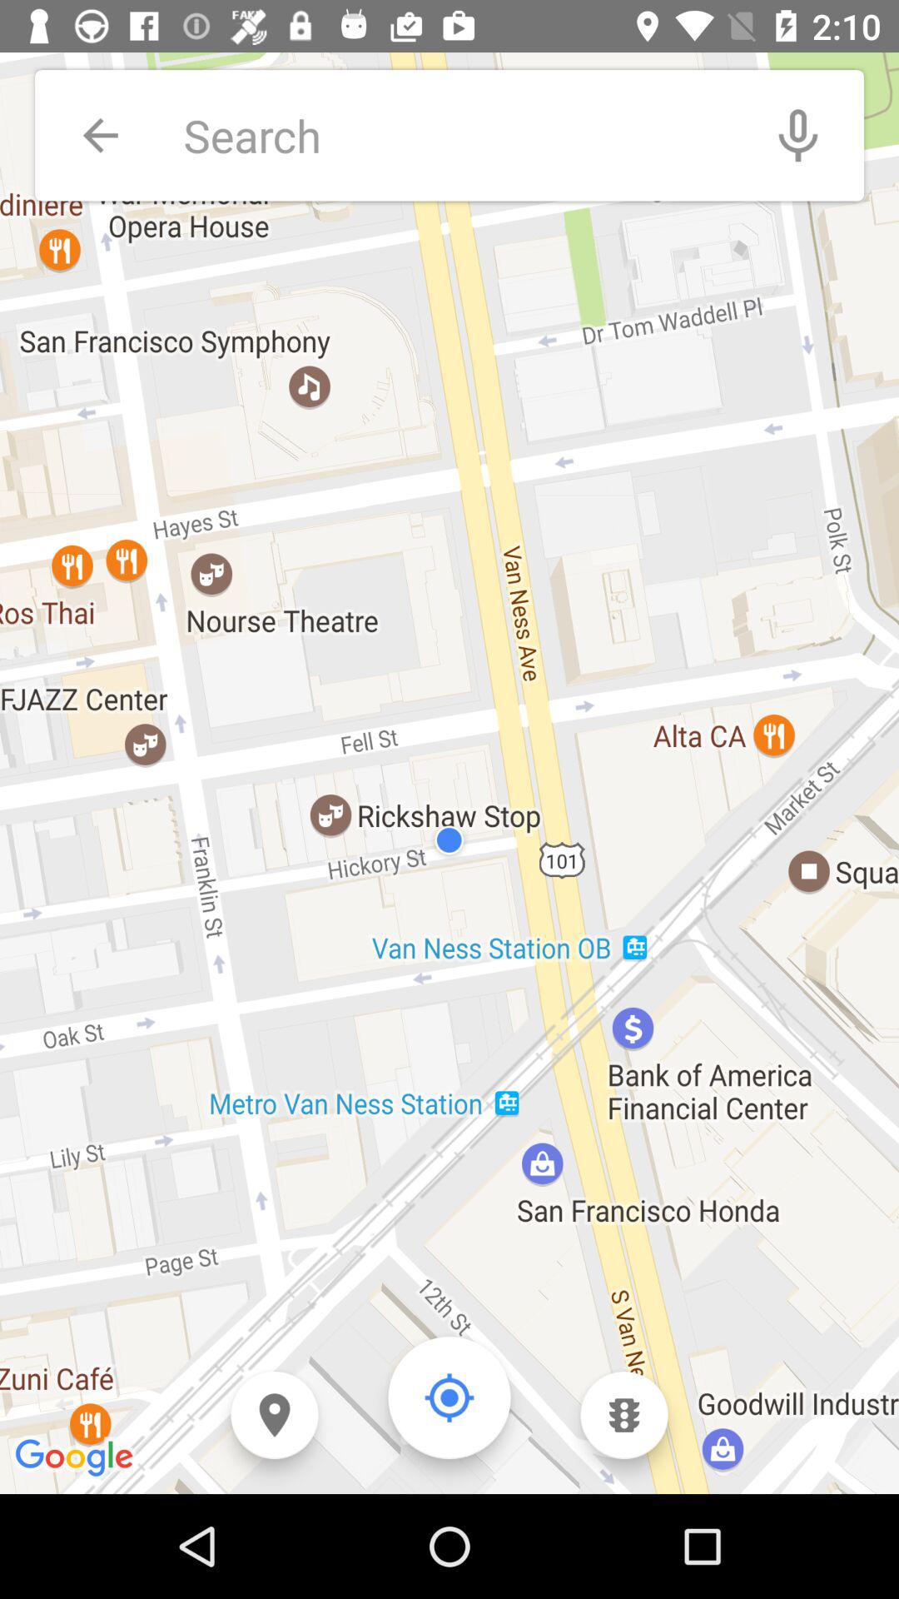  What do you see at coordinates (798, 135) in the screenshot?
I see `record the address` at bounding box center [798, 135].